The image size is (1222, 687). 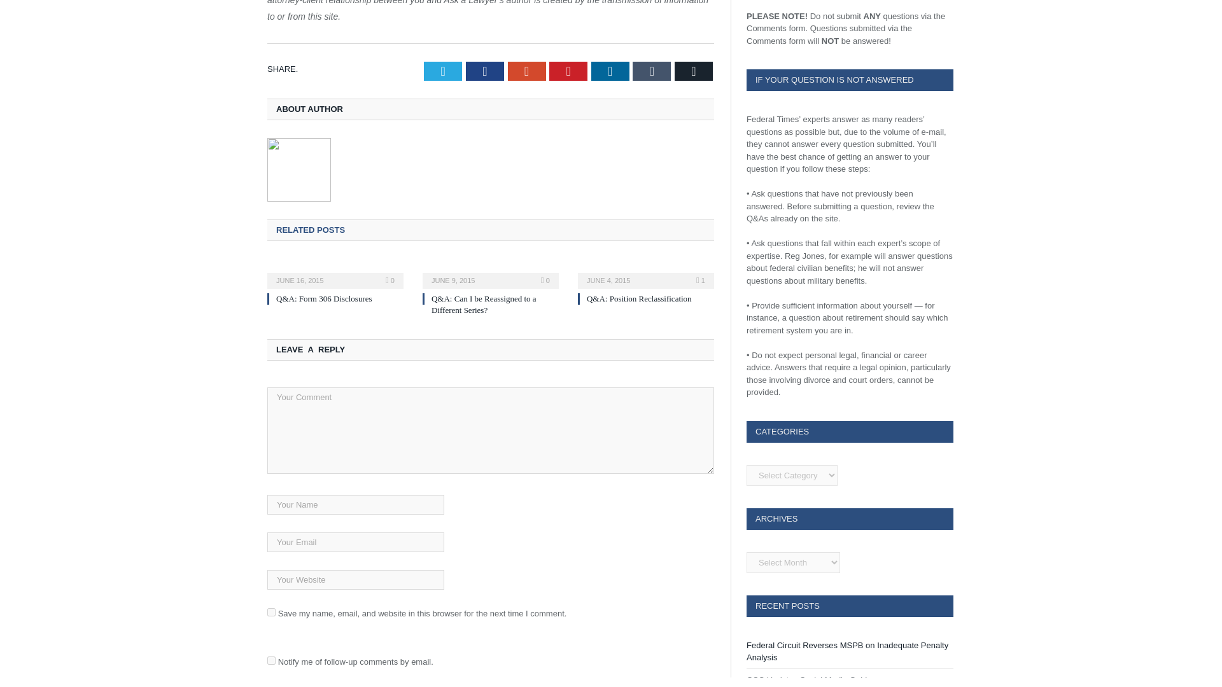 What do you see at coordinates (271, 612) in the screenshot?
I see `yes` at bounding box center [271, 612].